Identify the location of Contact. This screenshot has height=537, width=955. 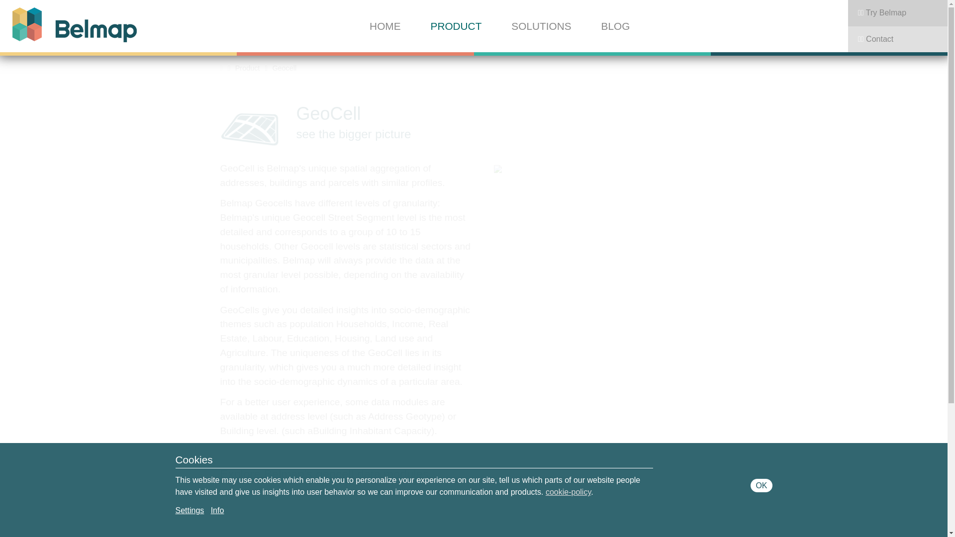
(898, 39).